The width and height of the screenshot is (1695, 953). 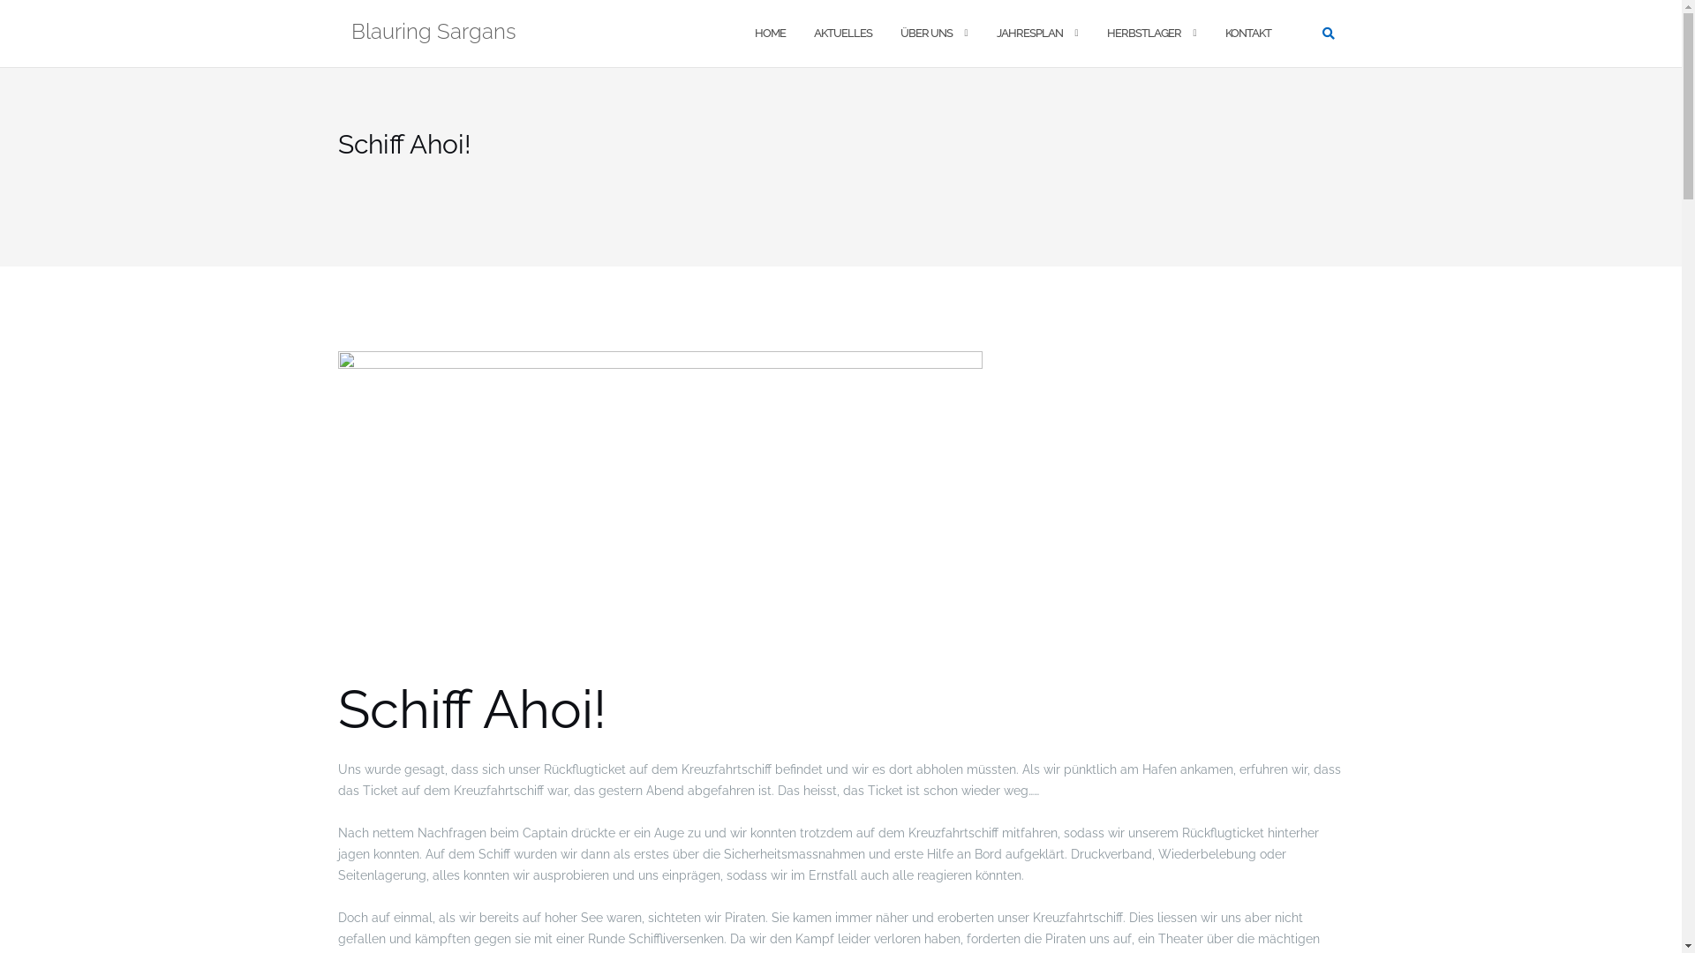 What do you see at coordinates (1248, 34) in the screenshot?
I see `KONTAKT` at bounding box center [1248, 34].